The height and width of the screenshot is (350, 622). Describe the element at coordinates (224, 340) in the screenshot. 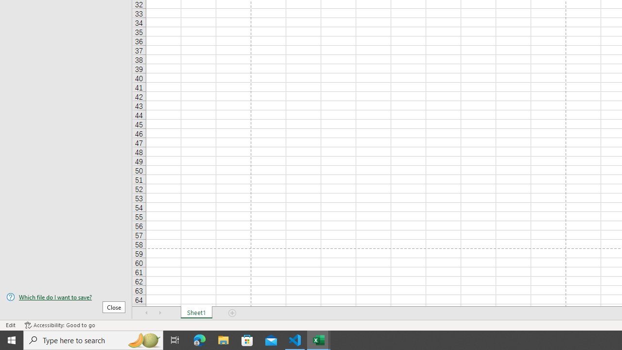

I see `File Explorer` at that location.